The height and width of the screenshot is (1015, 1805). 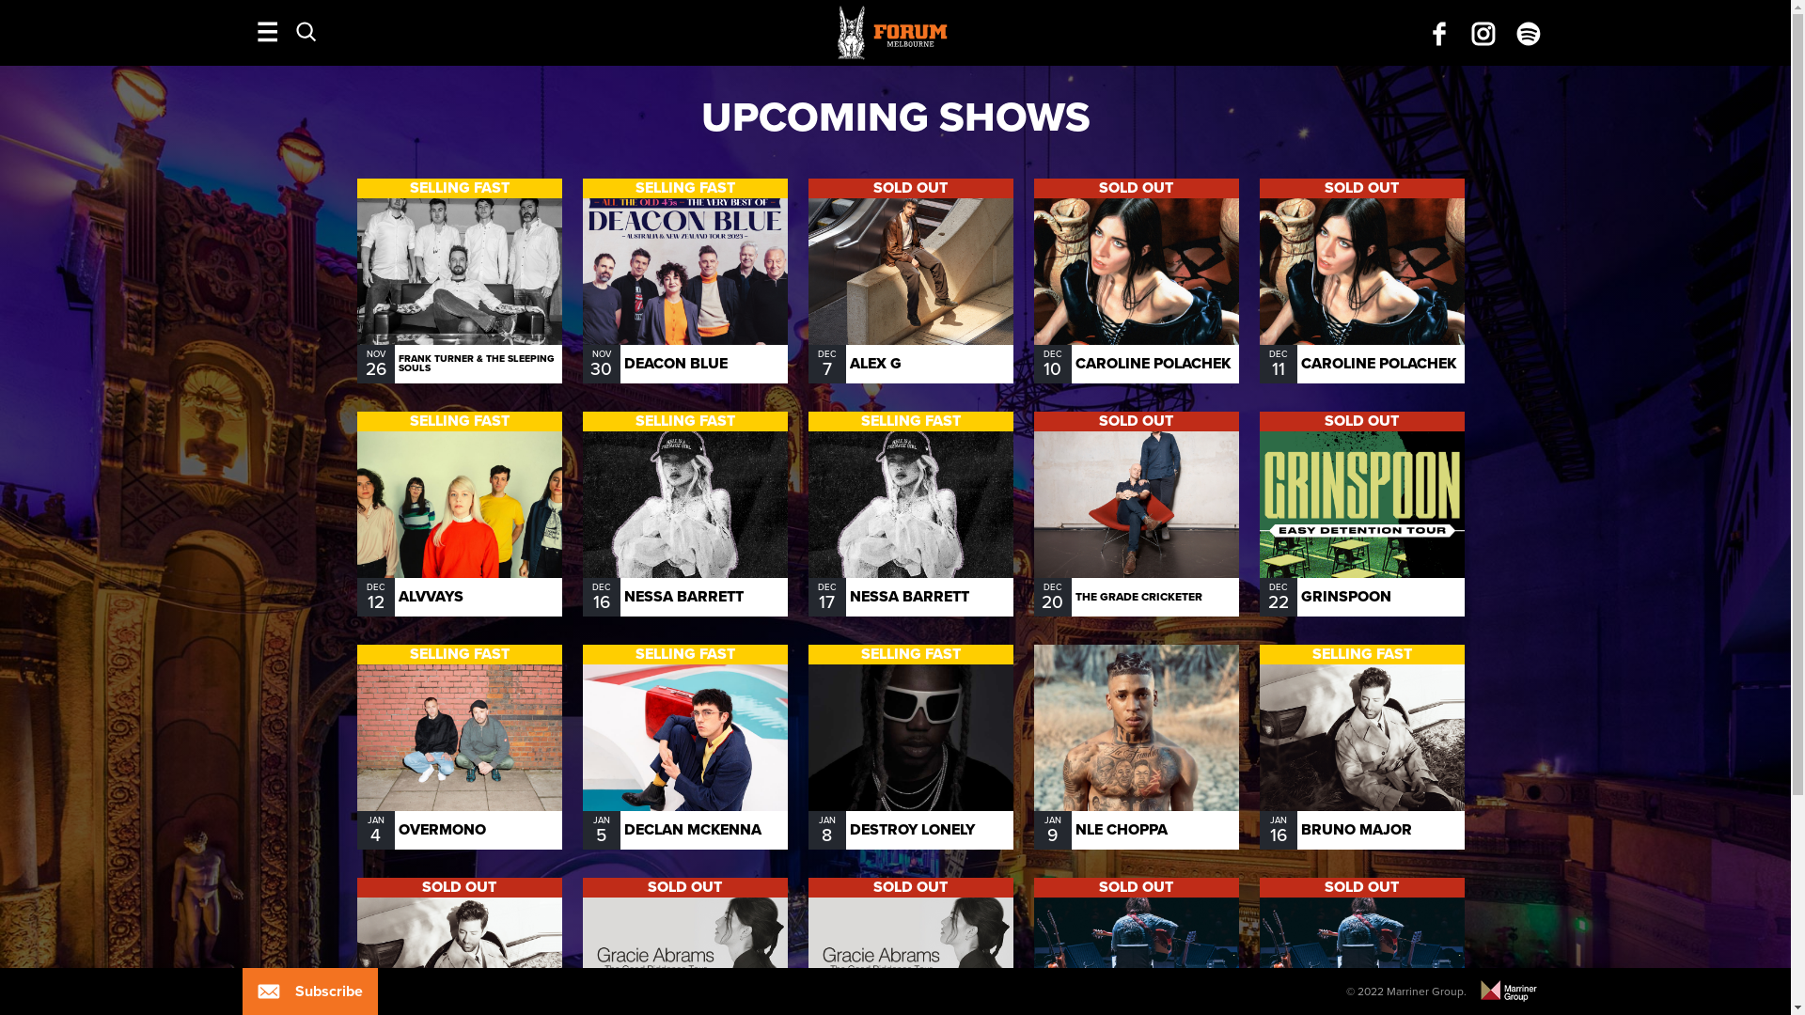 I want to click on SELLING FAST
JAN
5 DECLAN MCKENNA, so click(x=684, y=747).